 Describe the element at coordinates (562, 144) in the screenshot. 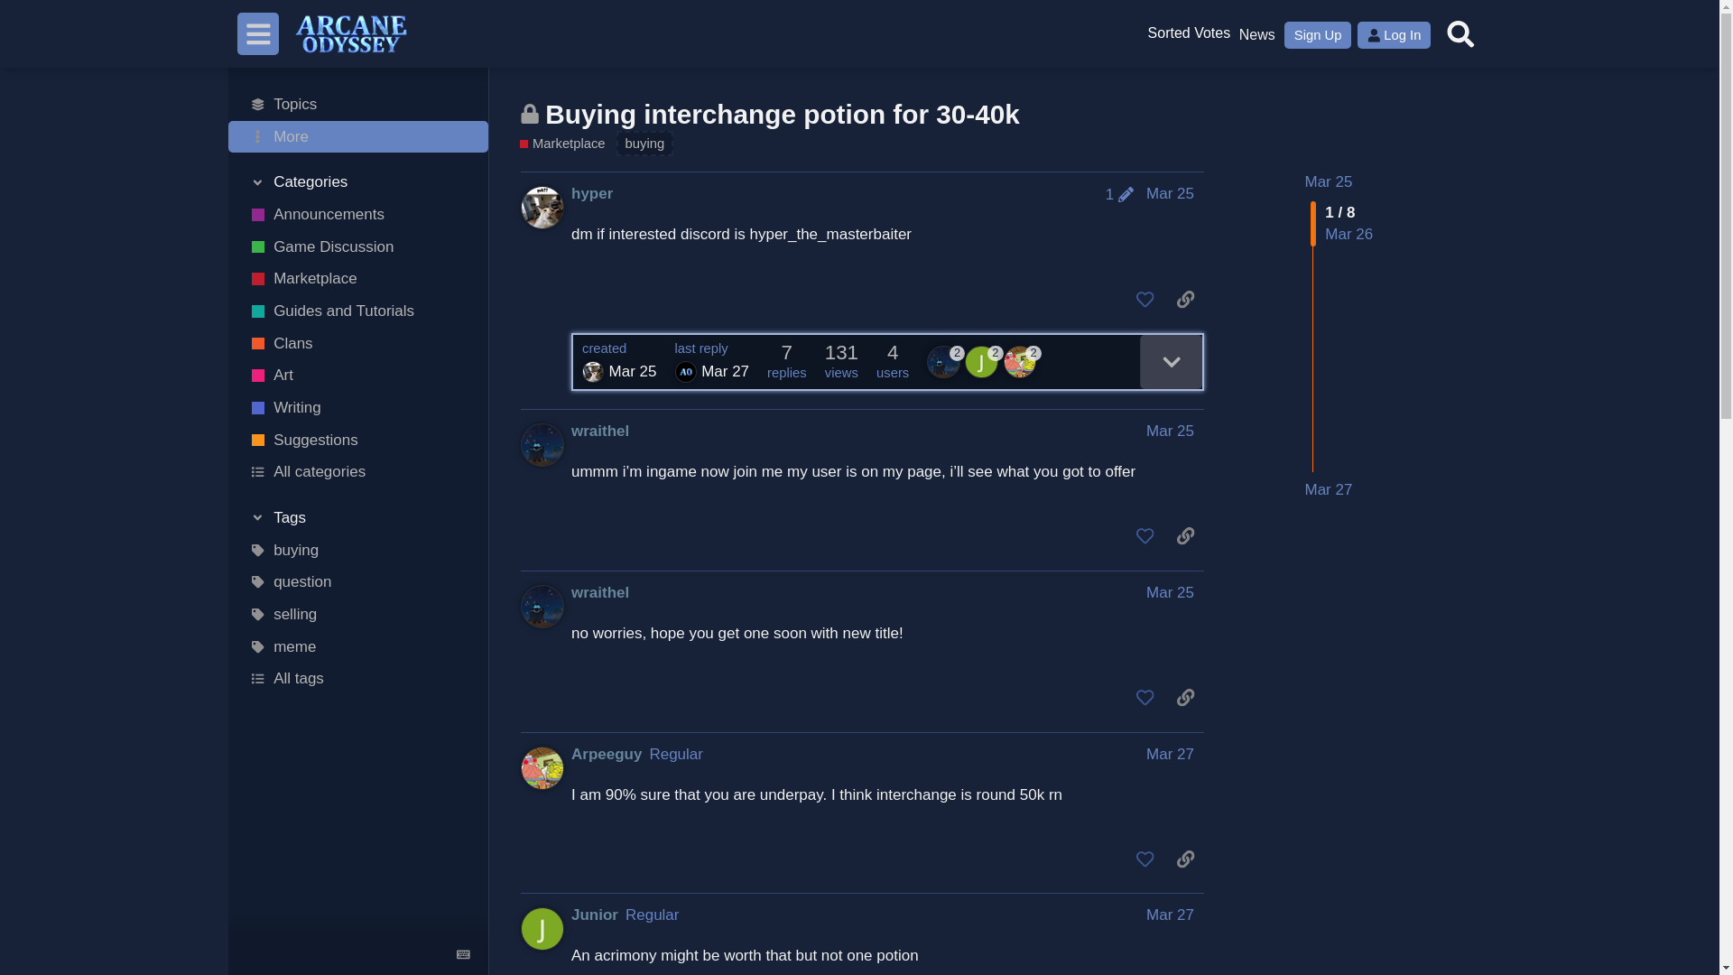

I see `Marketplace` at that location.